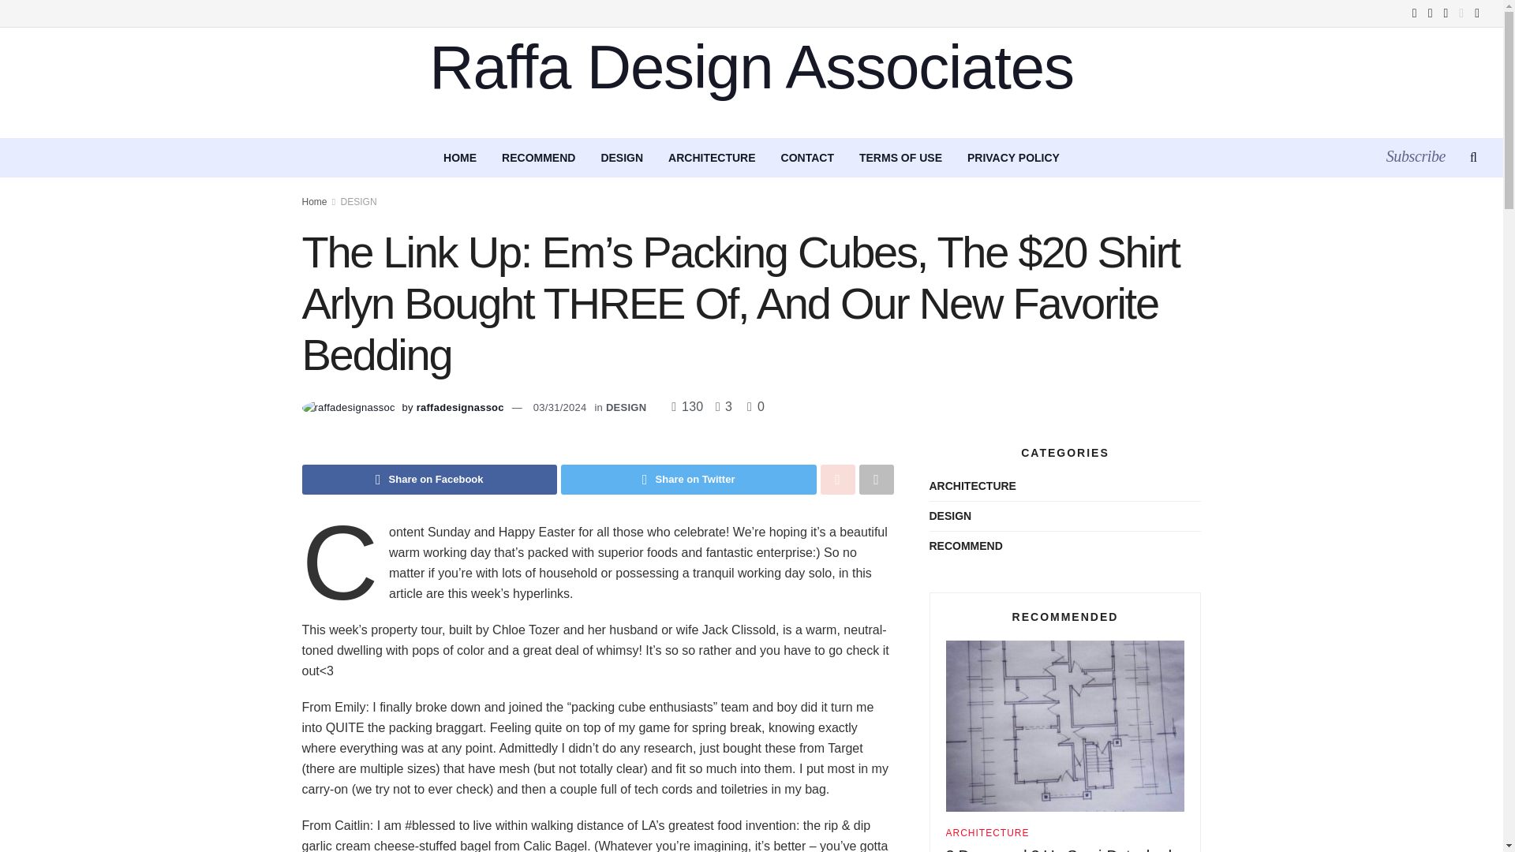 Image resolution: width=1515 pixels, height=852 pixels. Describe the element at coordinates (756, 405) in the screenshot. I see `0` at that location.